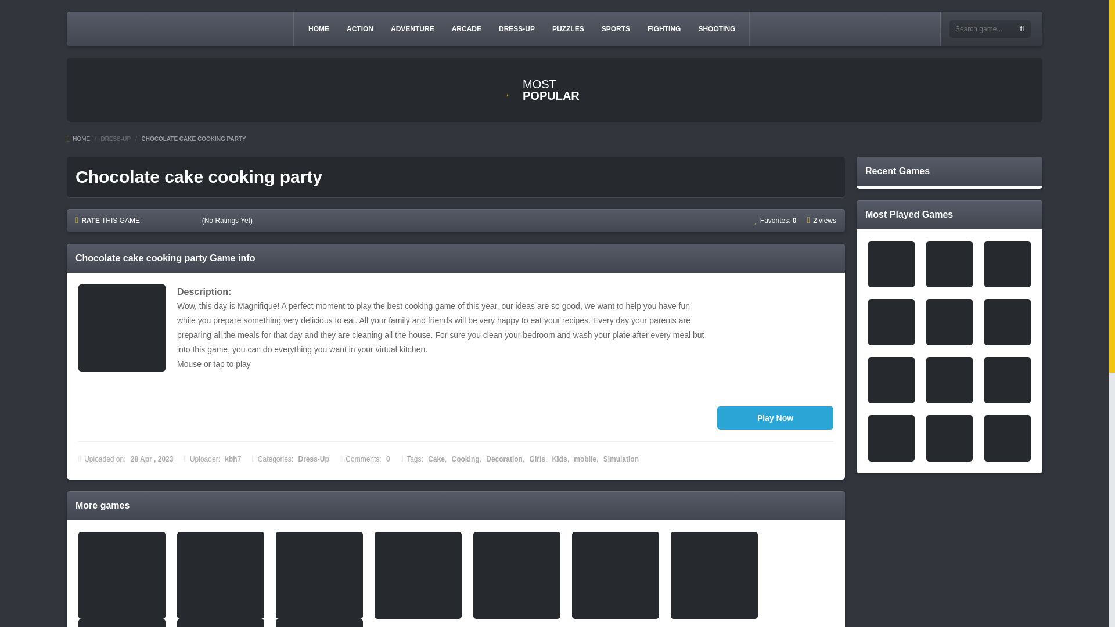 The image size is (1115, 627). Describe the element at coordinates (78, 139) in the screenshot. I see `HOME` at that location.